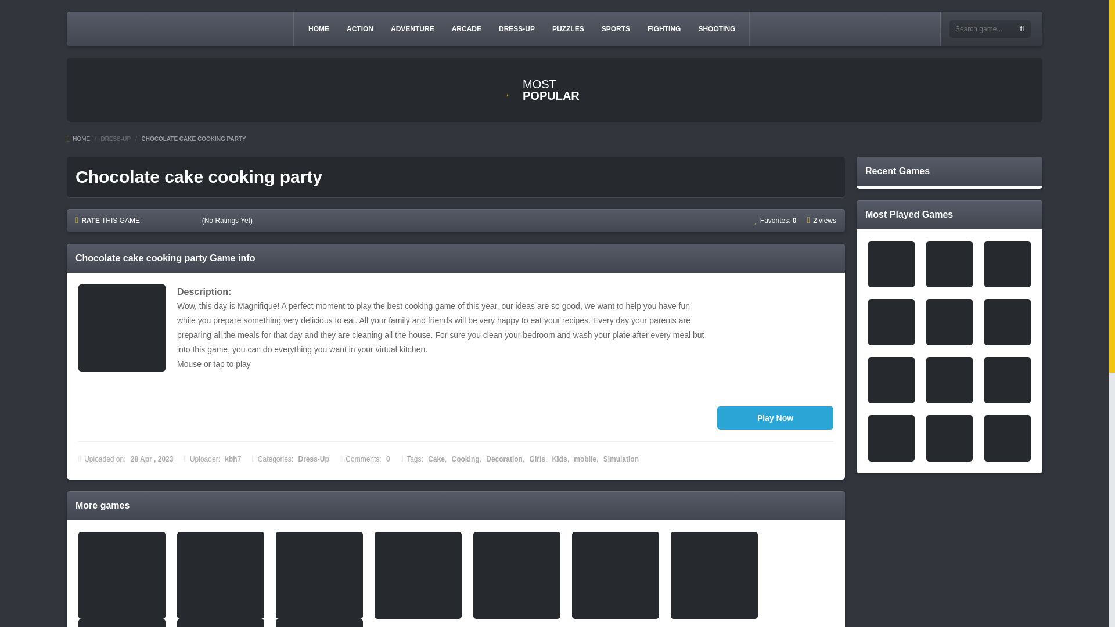 The image size is (1115, 627). Describe the element at coordinates (78, 139) in the screenshot. I see `HOME` at that location.